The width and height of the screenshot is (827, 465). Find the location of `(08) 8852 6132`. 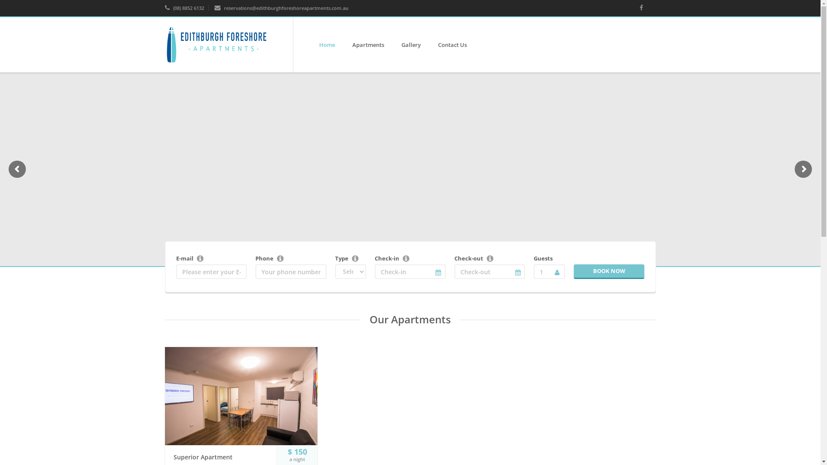

(08) 8852 6132 is located at coordinates (184, 8).